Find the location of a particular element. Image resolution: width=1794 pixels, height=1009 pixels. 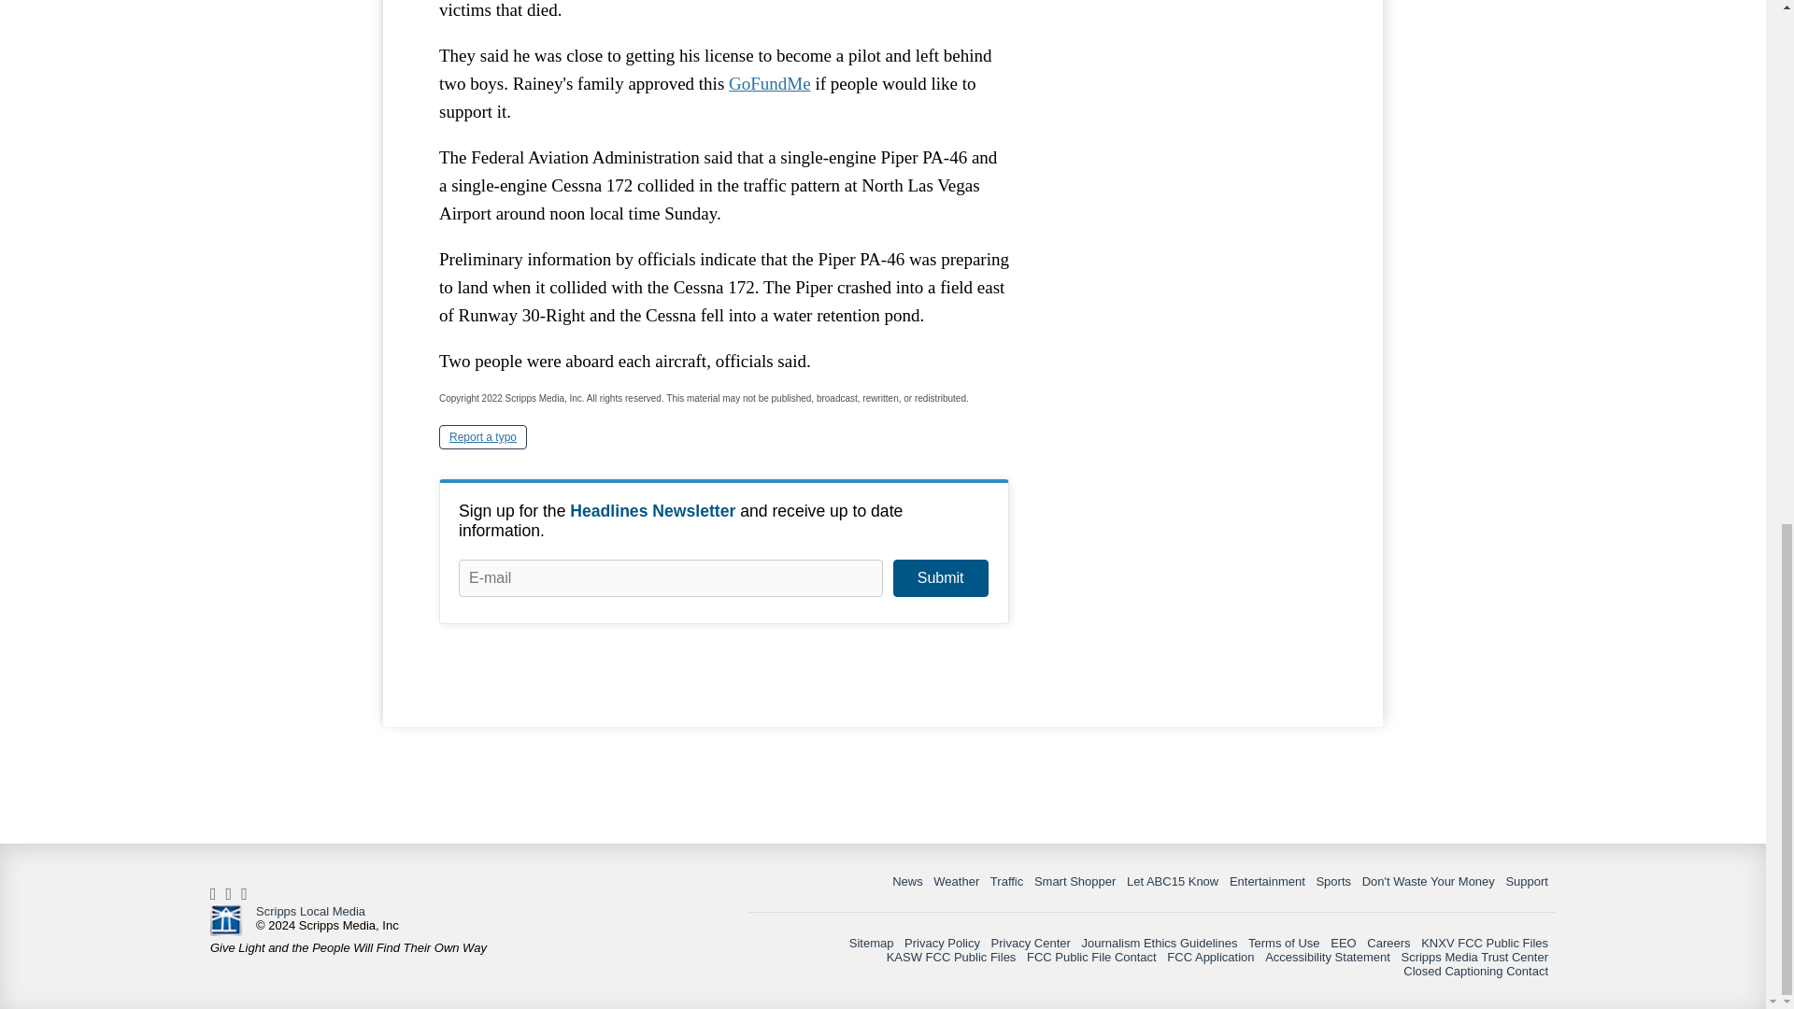

Submit is located at coordinates (940, 578).